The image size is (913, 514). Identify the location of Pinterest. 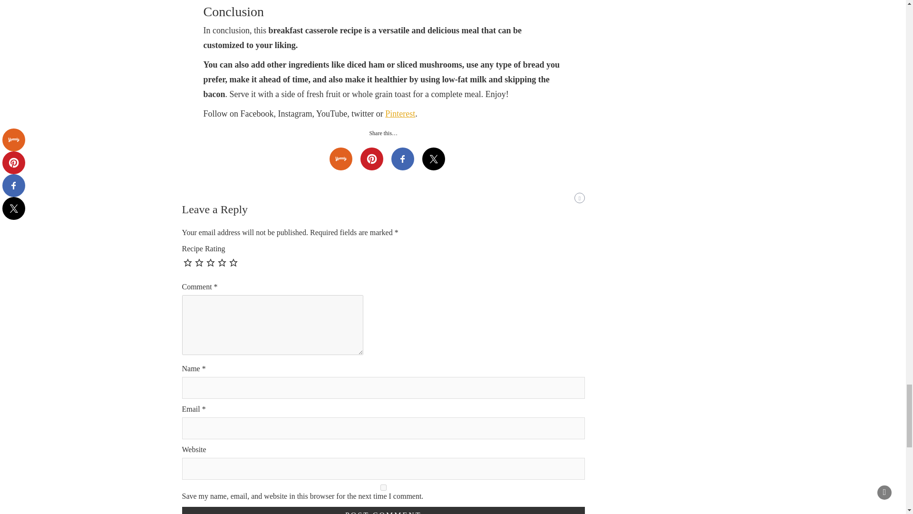
(400, 113).